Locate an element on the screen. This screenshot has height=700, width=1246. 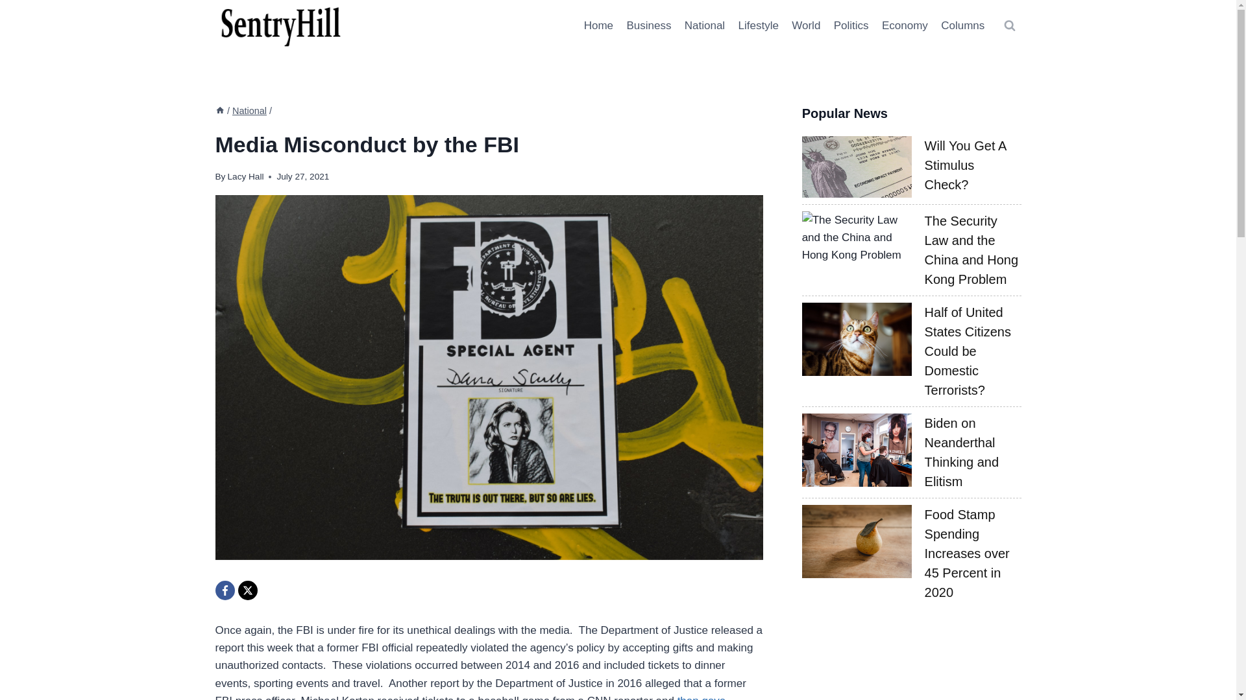
World is located at coordinates (806, 26).